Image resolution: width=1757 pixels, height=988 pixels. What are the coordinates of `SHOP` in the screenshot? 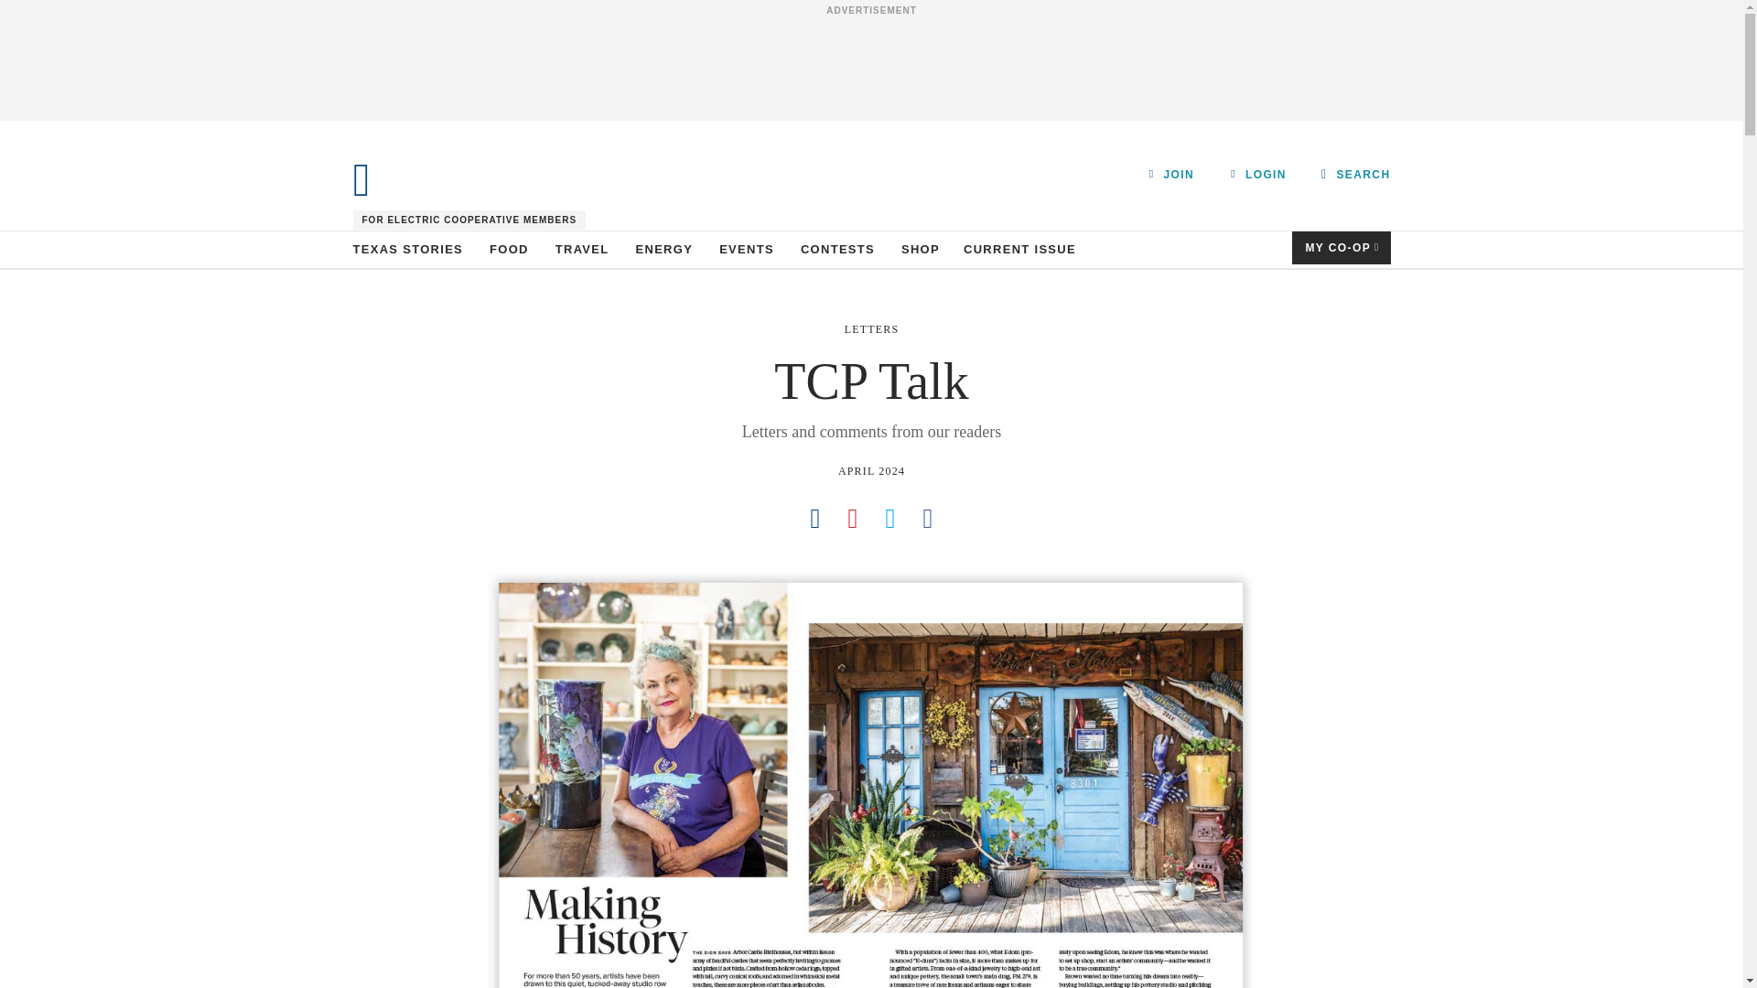 It's located at (921, 249).